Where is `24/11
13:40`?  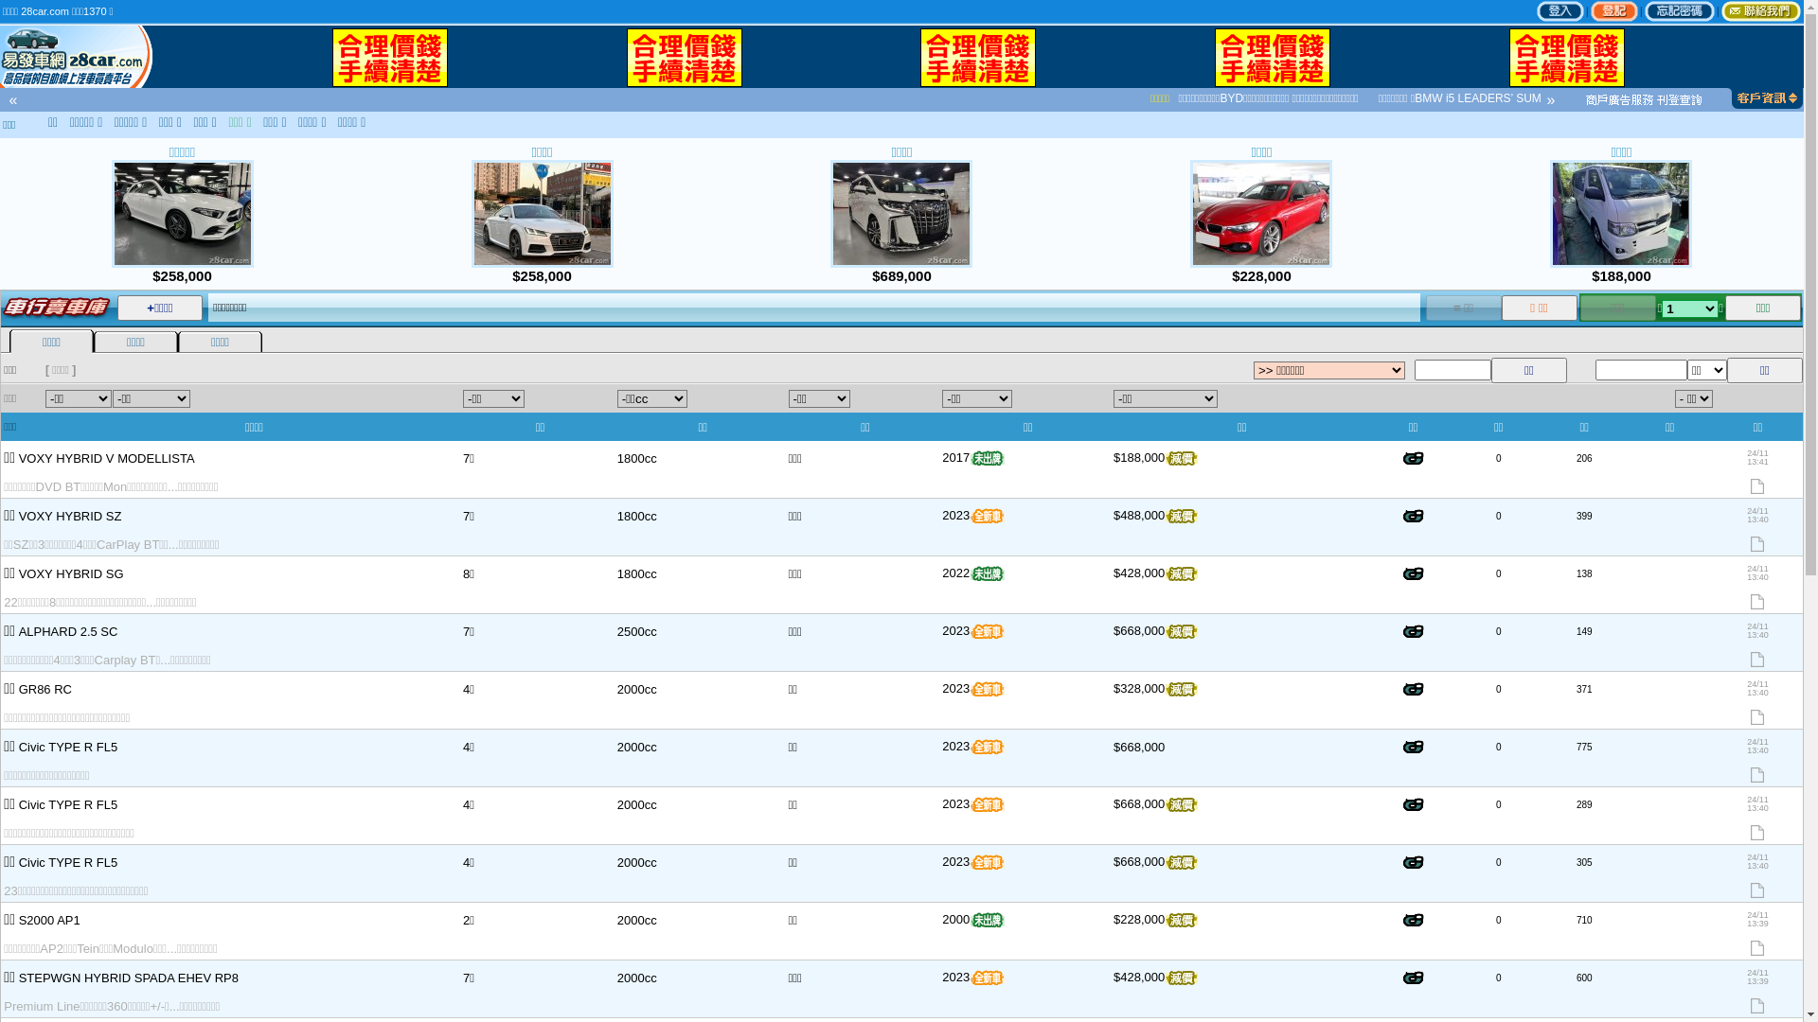 24/11
13:40 is located at coordinates (1757, 700).